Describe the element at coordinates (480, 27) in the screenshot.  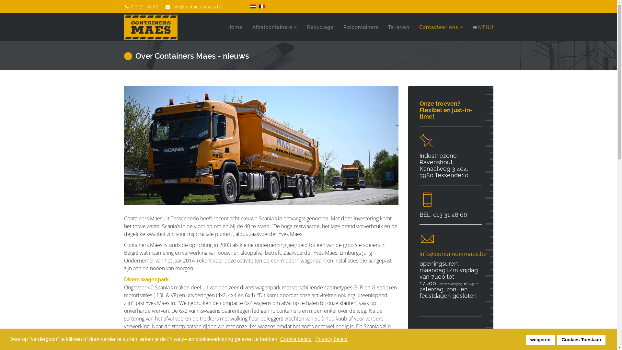
I see `MENU` at that location.